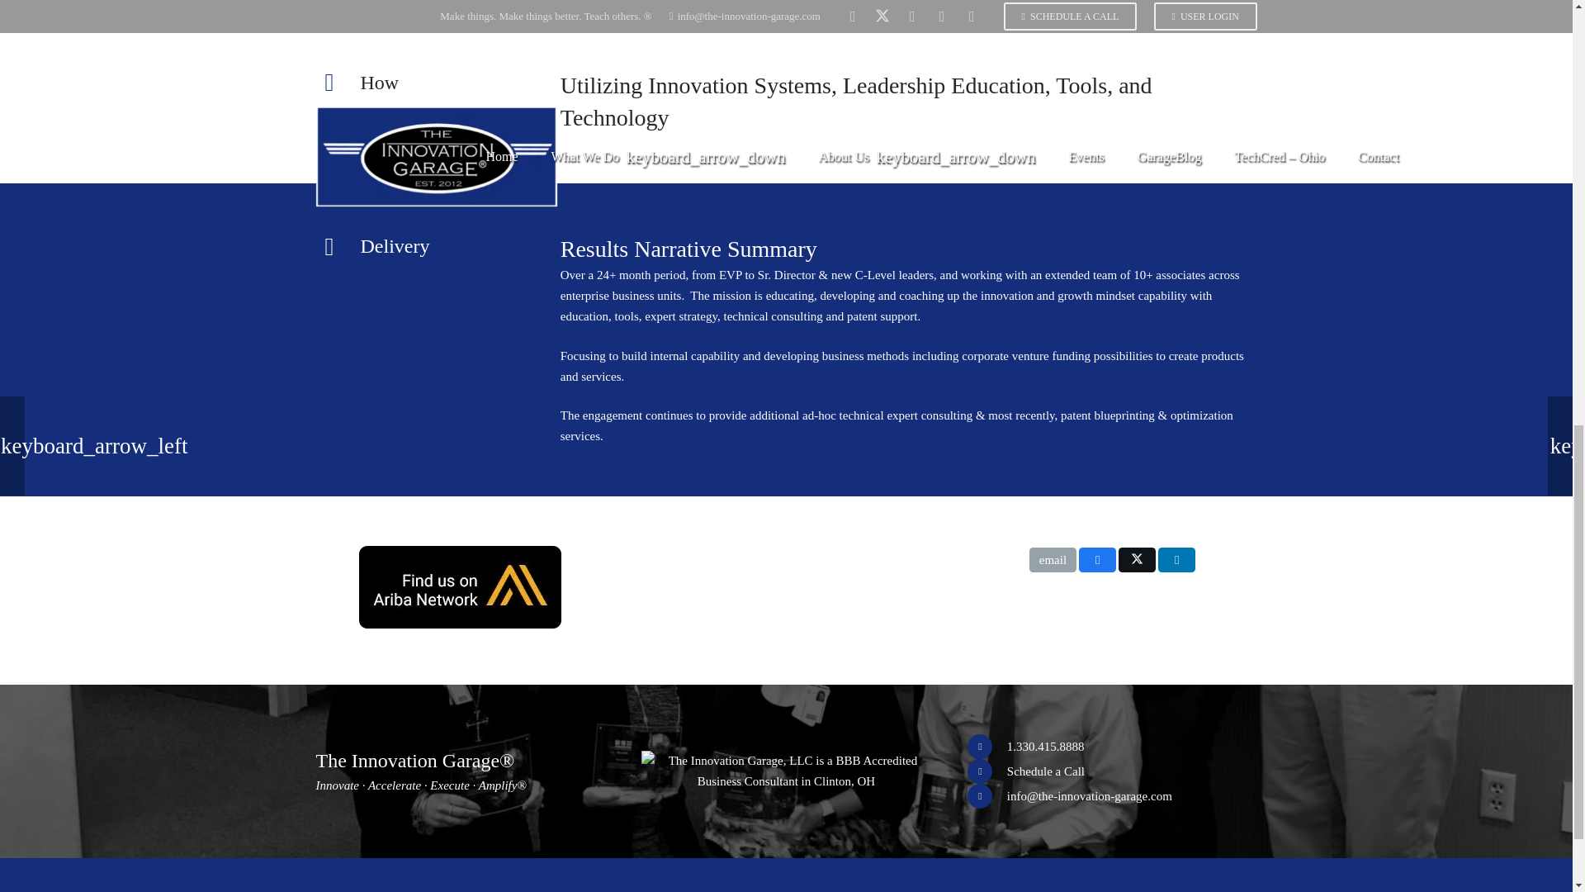 This screenshot has height=892, width=1585. What do you see at coordinates (1176, 560) in the screenshot?
I see `Share this` at bounding box center [1176, 560].